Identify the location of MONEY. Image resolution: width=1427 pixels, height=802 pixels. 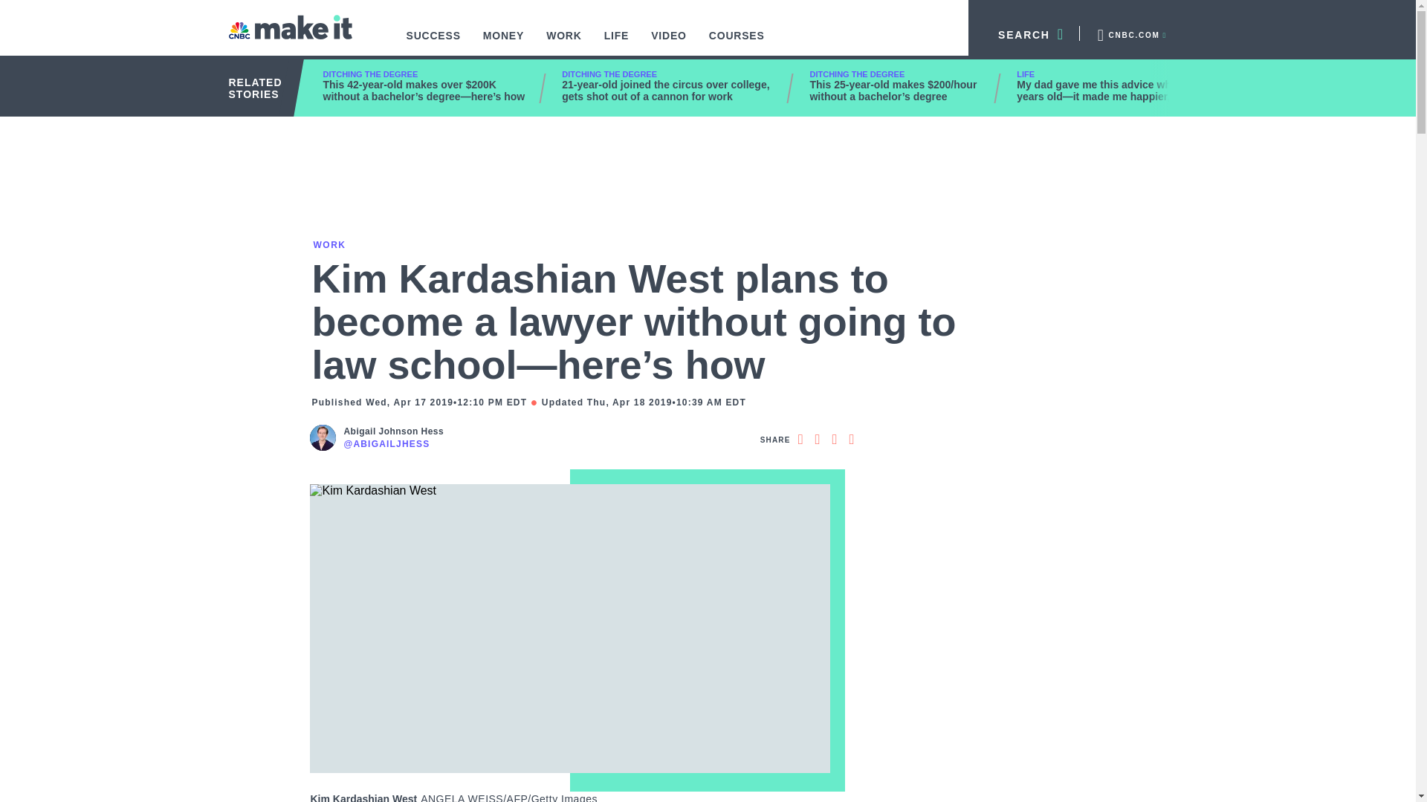
(504, 43).